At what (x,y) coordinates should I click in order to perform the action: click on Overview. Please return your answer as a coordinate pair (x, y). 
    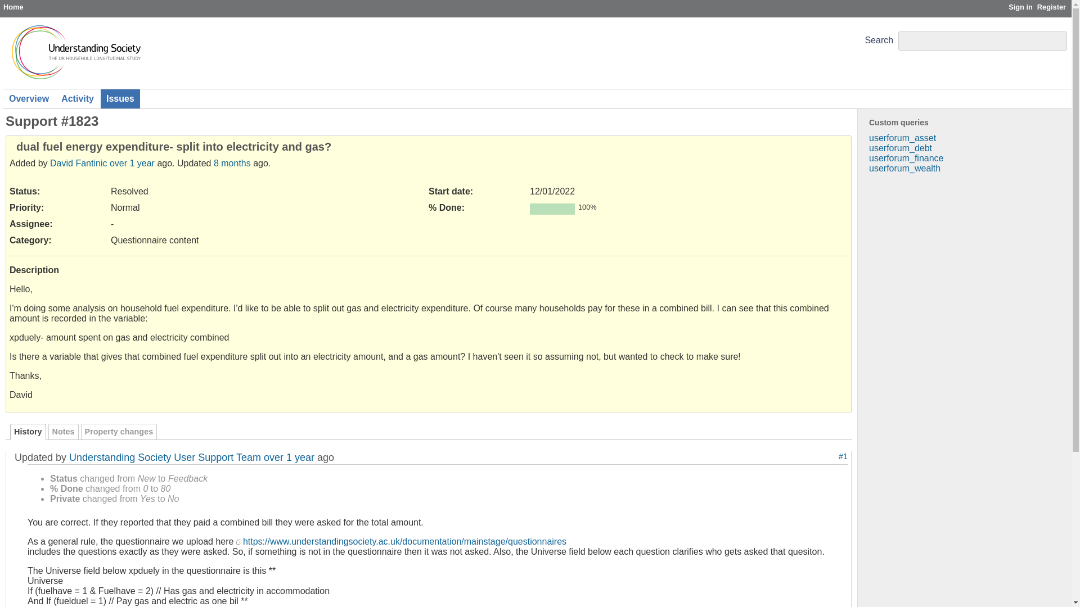
    Looking at the image, I should click on (29, 99).